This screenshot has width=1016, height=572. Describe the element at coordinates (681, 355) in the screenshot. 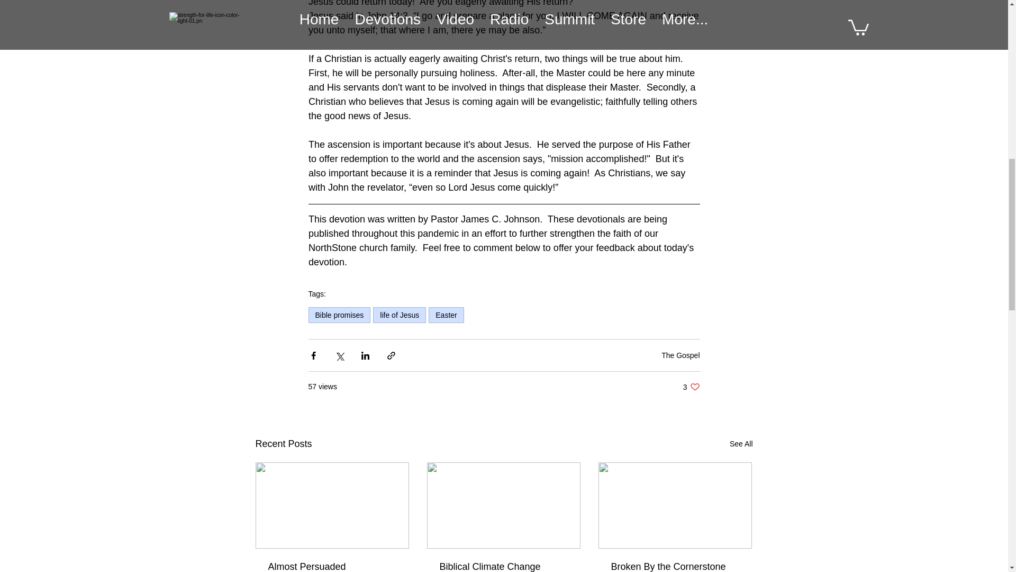

I see `The Gospel` at that location.